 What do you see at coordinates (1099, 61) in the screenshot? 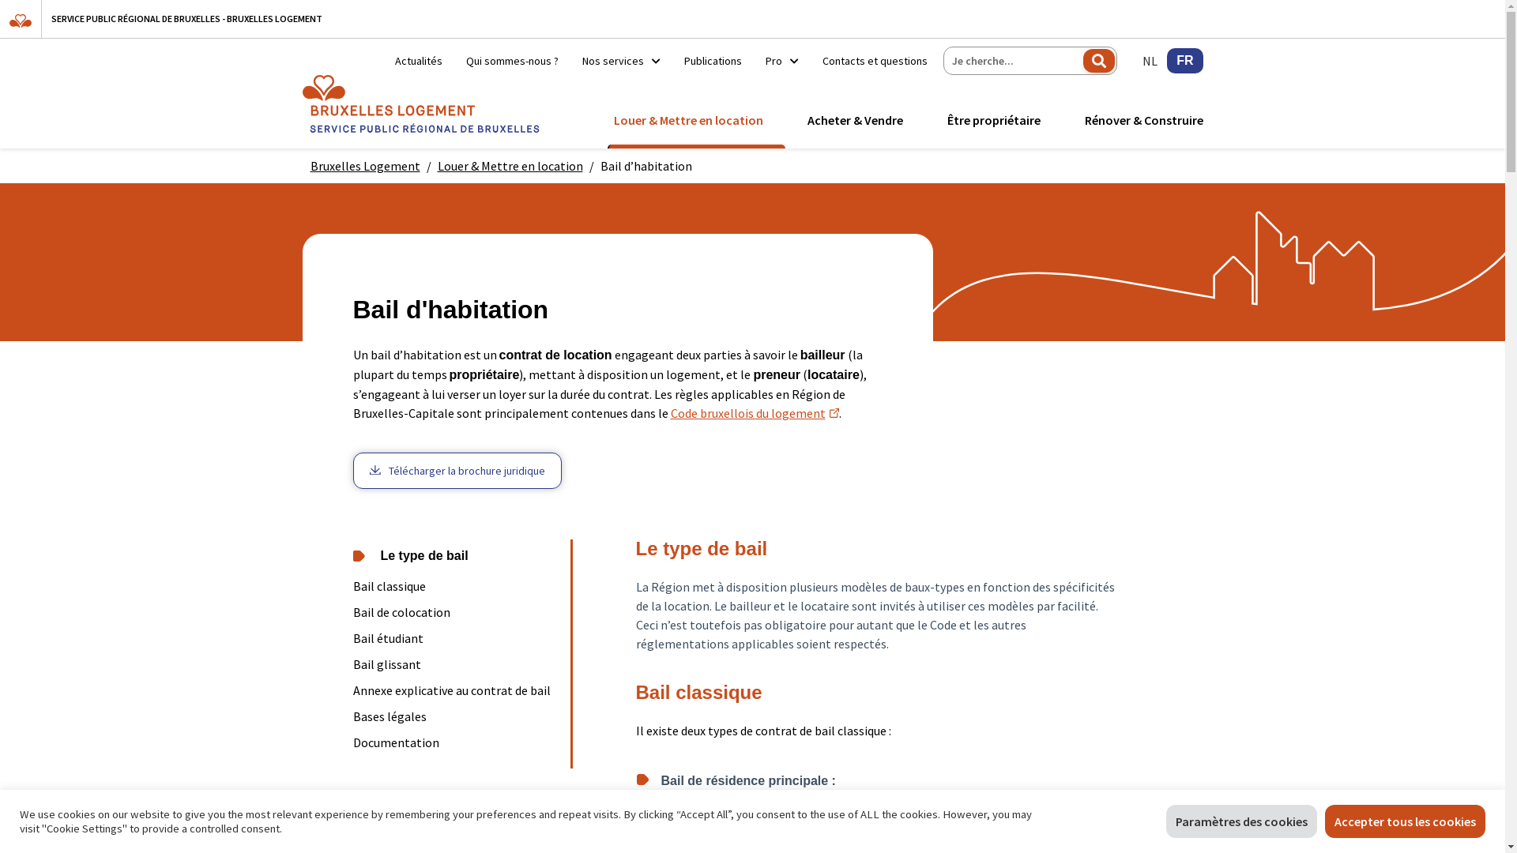
I see `Rechercher` at bounding box center [1099, 61].